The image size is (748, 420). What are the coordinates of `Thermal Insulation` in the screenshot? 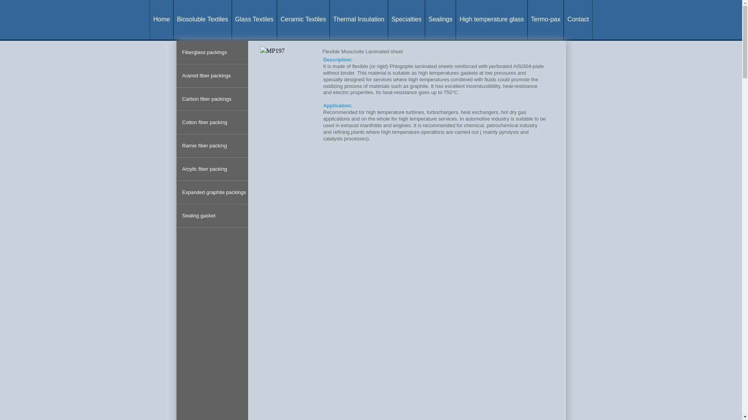 It's located at (358, 19).